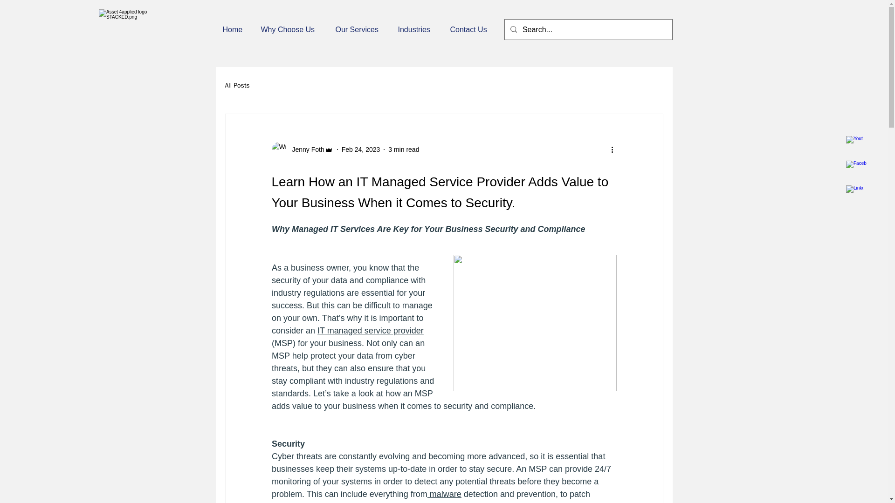  Describe the element at coordinates (305, 149) in the screenshot. I see `Jenny Foth` at that location.